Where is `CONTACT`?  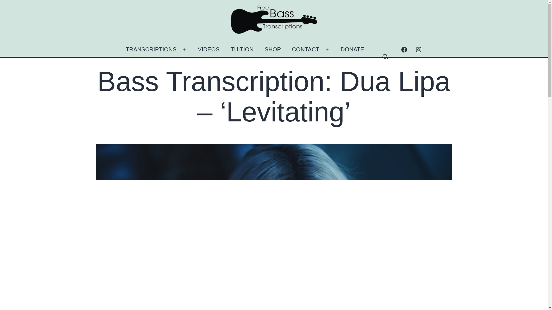
CONTACT is located at coordinates (305, 49).